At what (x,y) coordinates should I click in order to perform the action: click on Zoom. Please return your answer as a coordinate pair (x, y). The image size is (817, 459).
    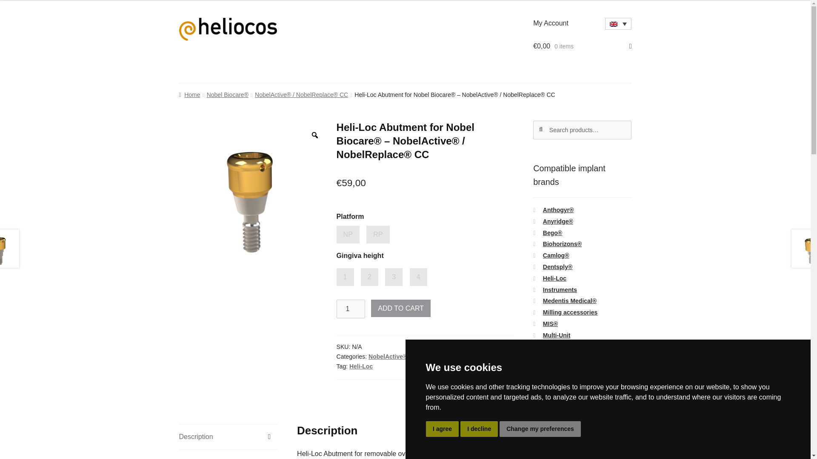
    Looking at the image, I should click on (315, 135).